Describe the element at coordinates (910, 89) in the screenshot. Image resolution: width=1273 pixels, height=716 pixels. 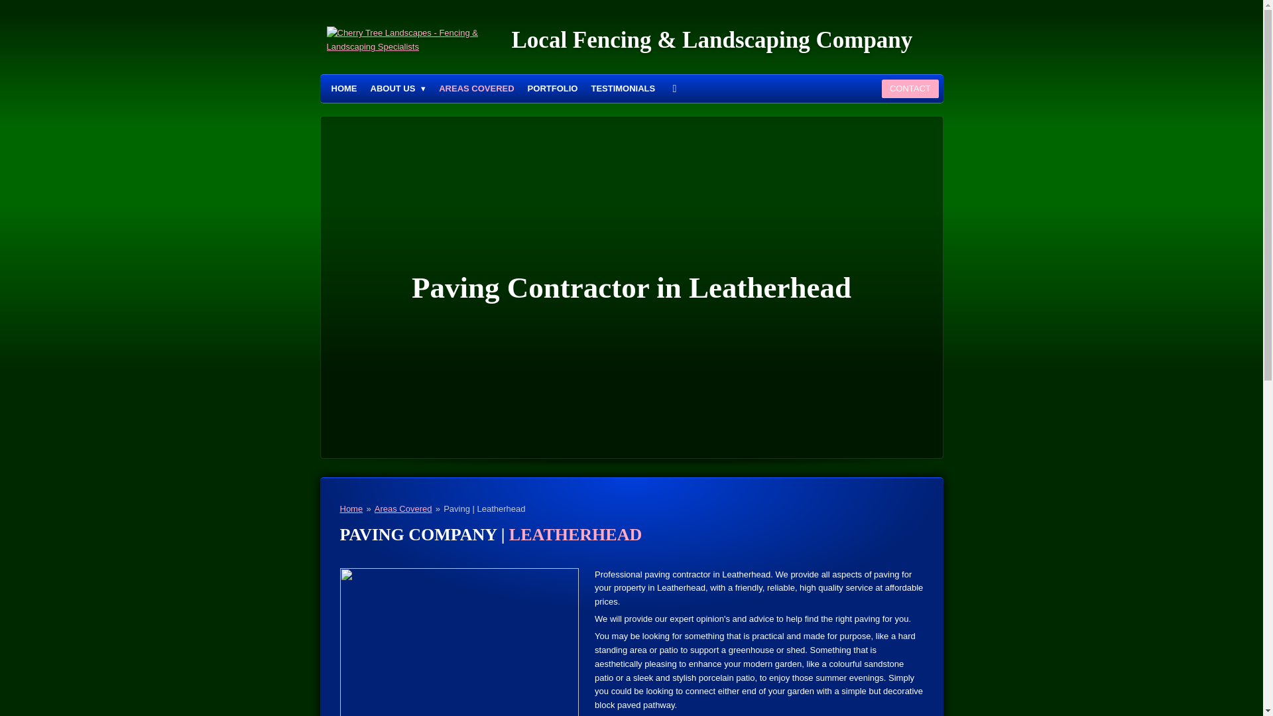
I see `Contact` at that location.